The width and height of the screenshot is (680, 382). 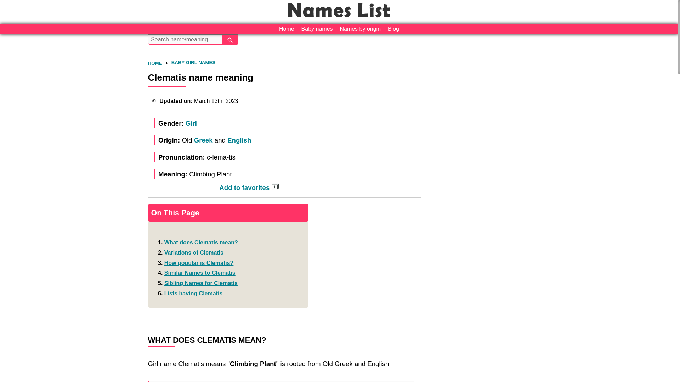 What do you see at coordinates (191, 123) in the screenshot?
I see `Girl` at bounding box center [191, 123].